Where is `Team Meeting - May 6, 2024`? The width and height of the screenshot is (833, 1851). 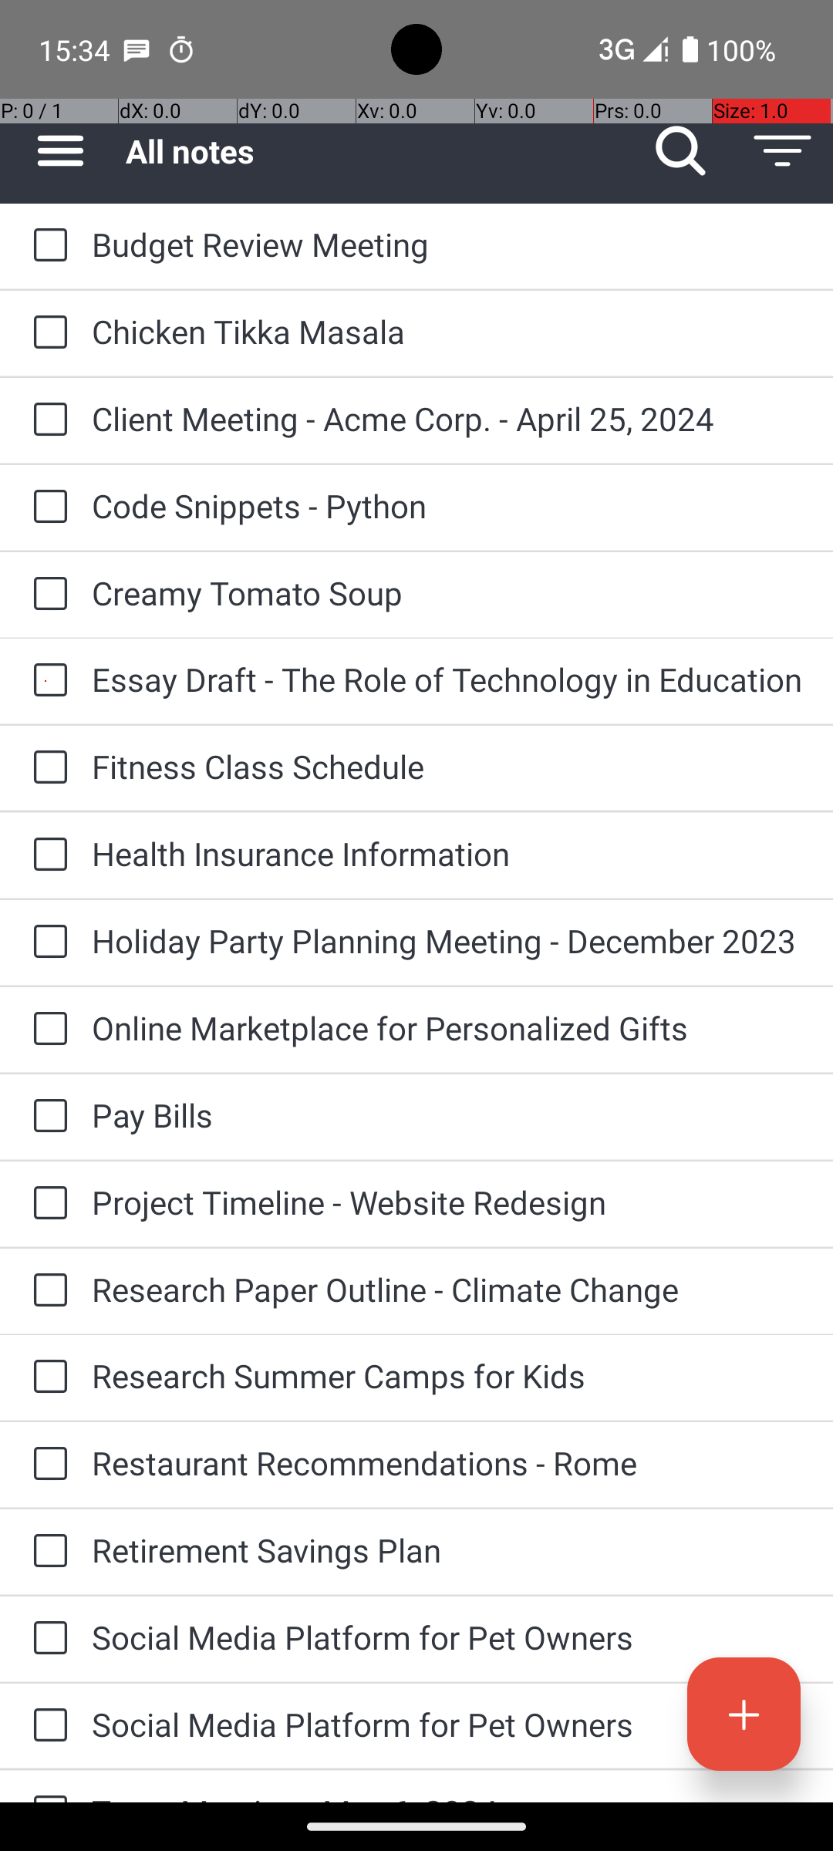
Team Meeting - May 6, 2024 is located at coordinates (447, 1795).